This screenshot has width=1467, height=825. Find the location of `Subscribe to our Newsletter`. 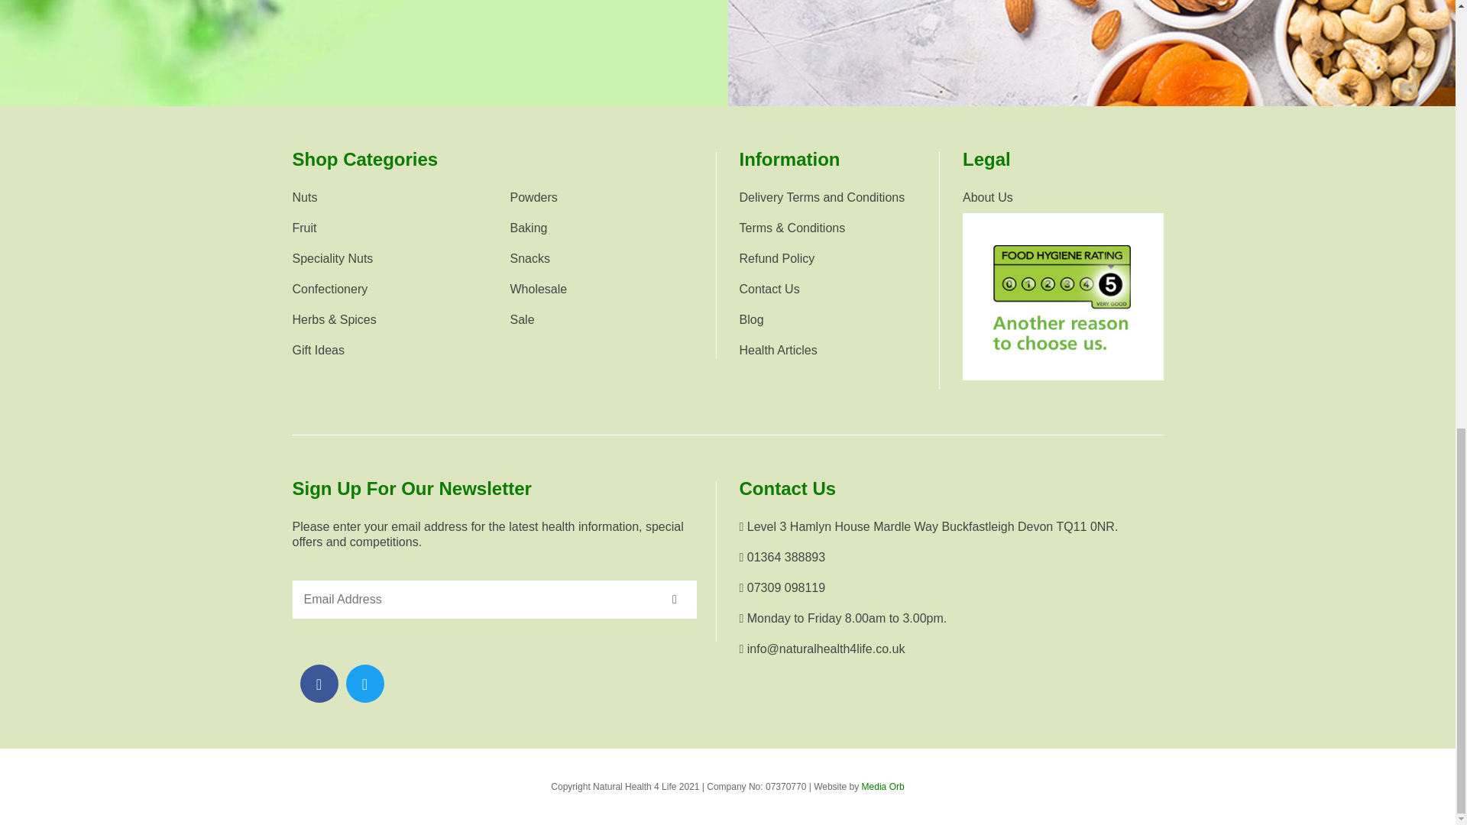

Subscribe to our Newsletter is located at coordinates (675, 600).